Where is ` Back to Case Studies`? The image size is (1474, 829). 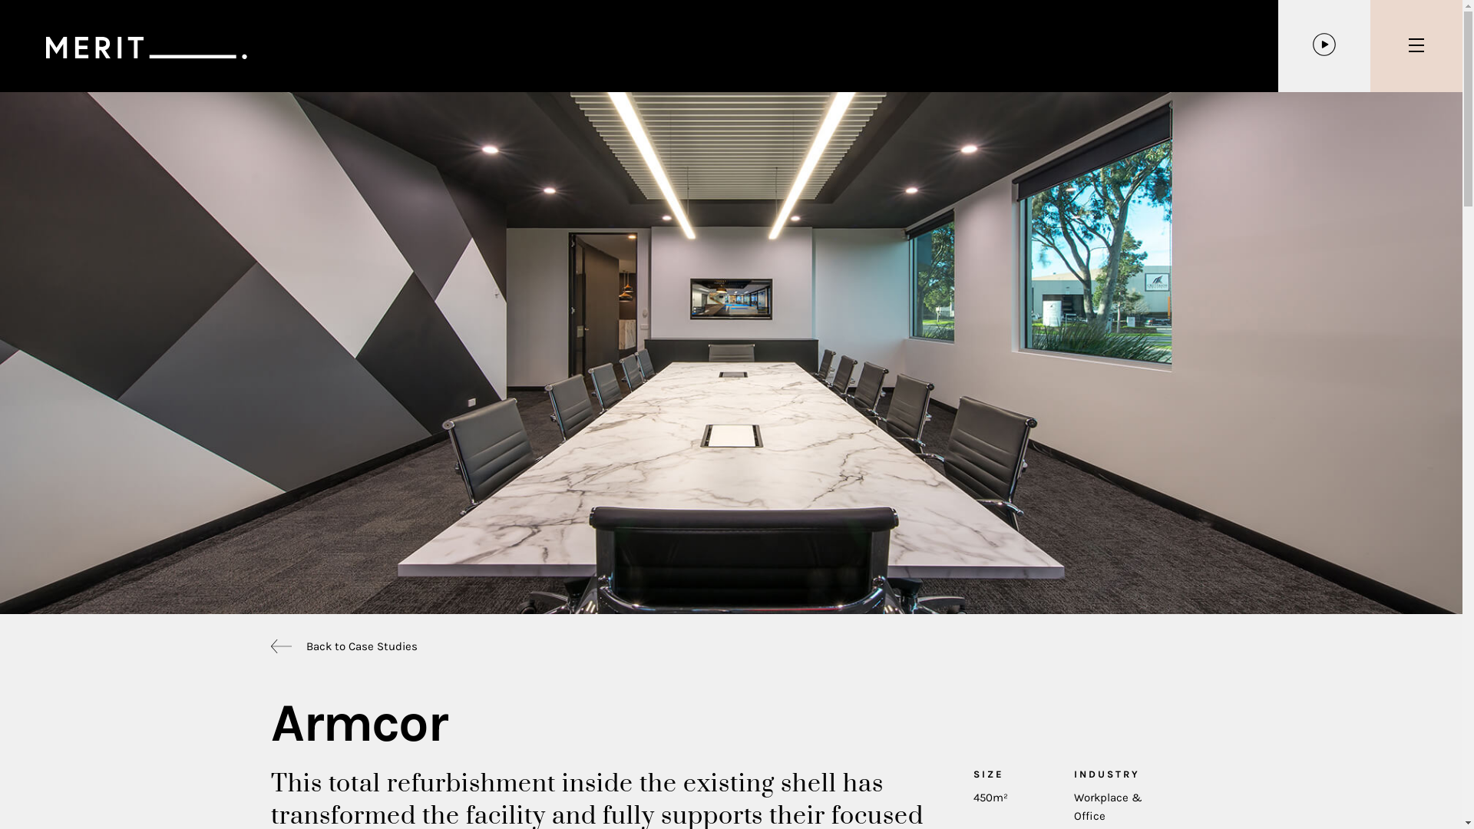  Back to Case Studies is located at coordinates (361, 646).